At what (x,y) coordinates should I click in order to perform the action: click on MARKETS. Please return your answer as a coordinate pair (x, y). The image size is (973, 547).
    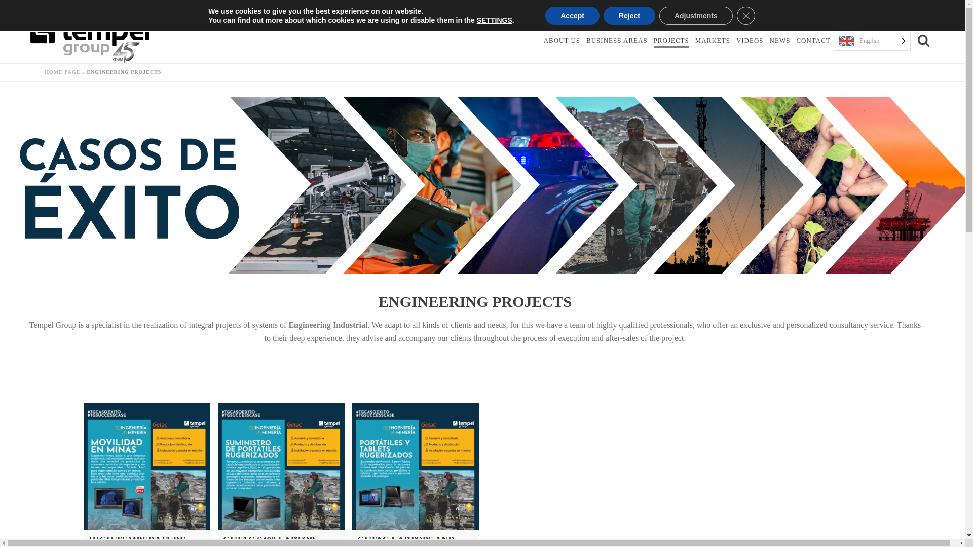
    Looking at the image, I should click on (713, 41).